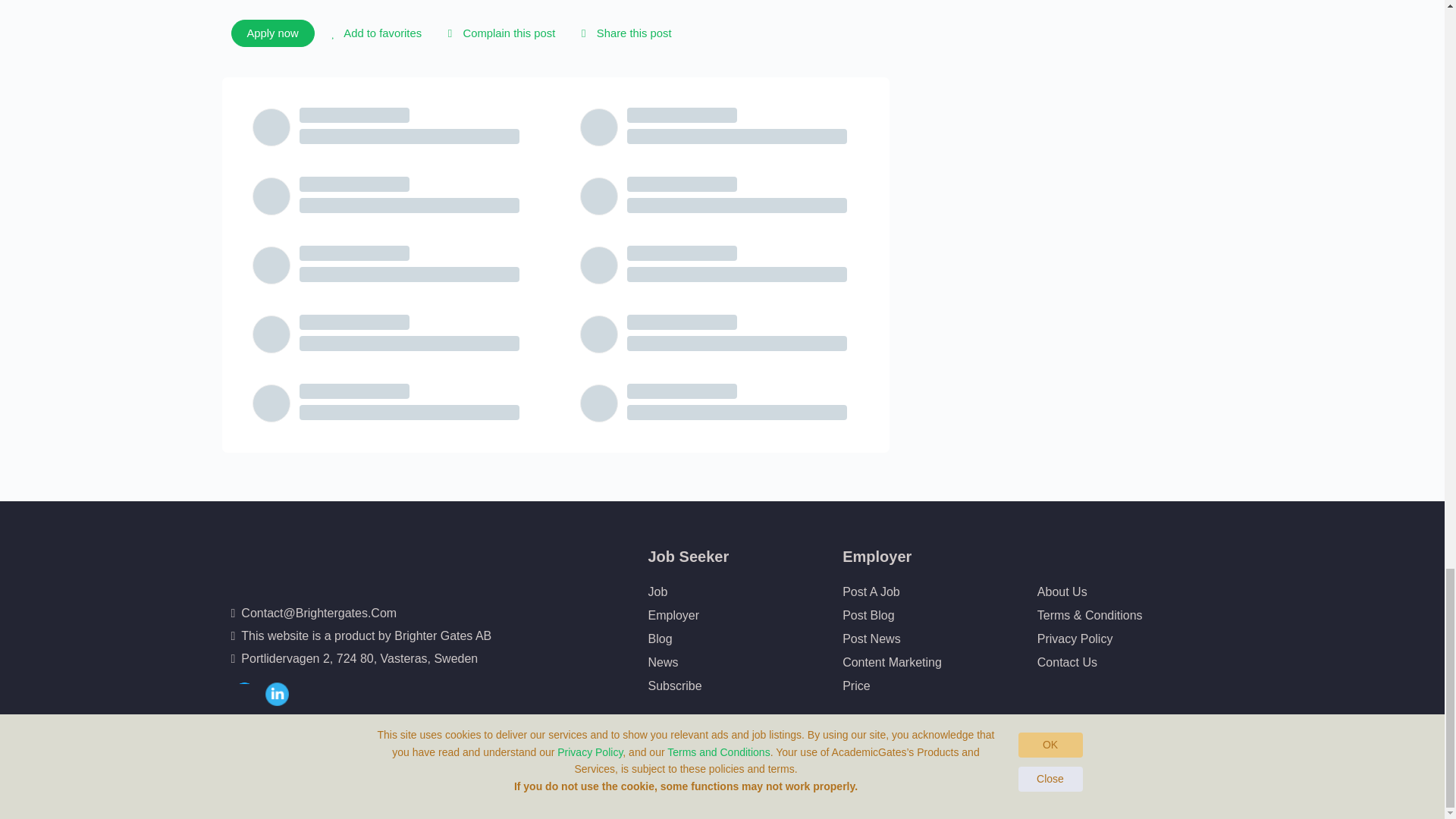 This screenshot has height=819, width=1456. I want to click on Complain this post, so click(498, 33).